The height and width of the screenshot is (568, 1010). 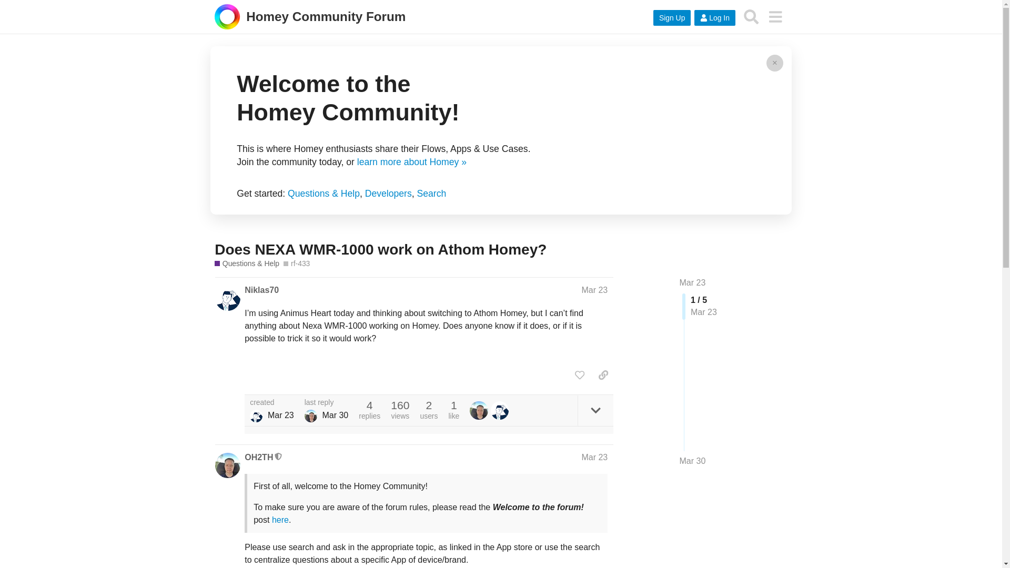 I want to click on Niklas70, so click(x=261, y=290).